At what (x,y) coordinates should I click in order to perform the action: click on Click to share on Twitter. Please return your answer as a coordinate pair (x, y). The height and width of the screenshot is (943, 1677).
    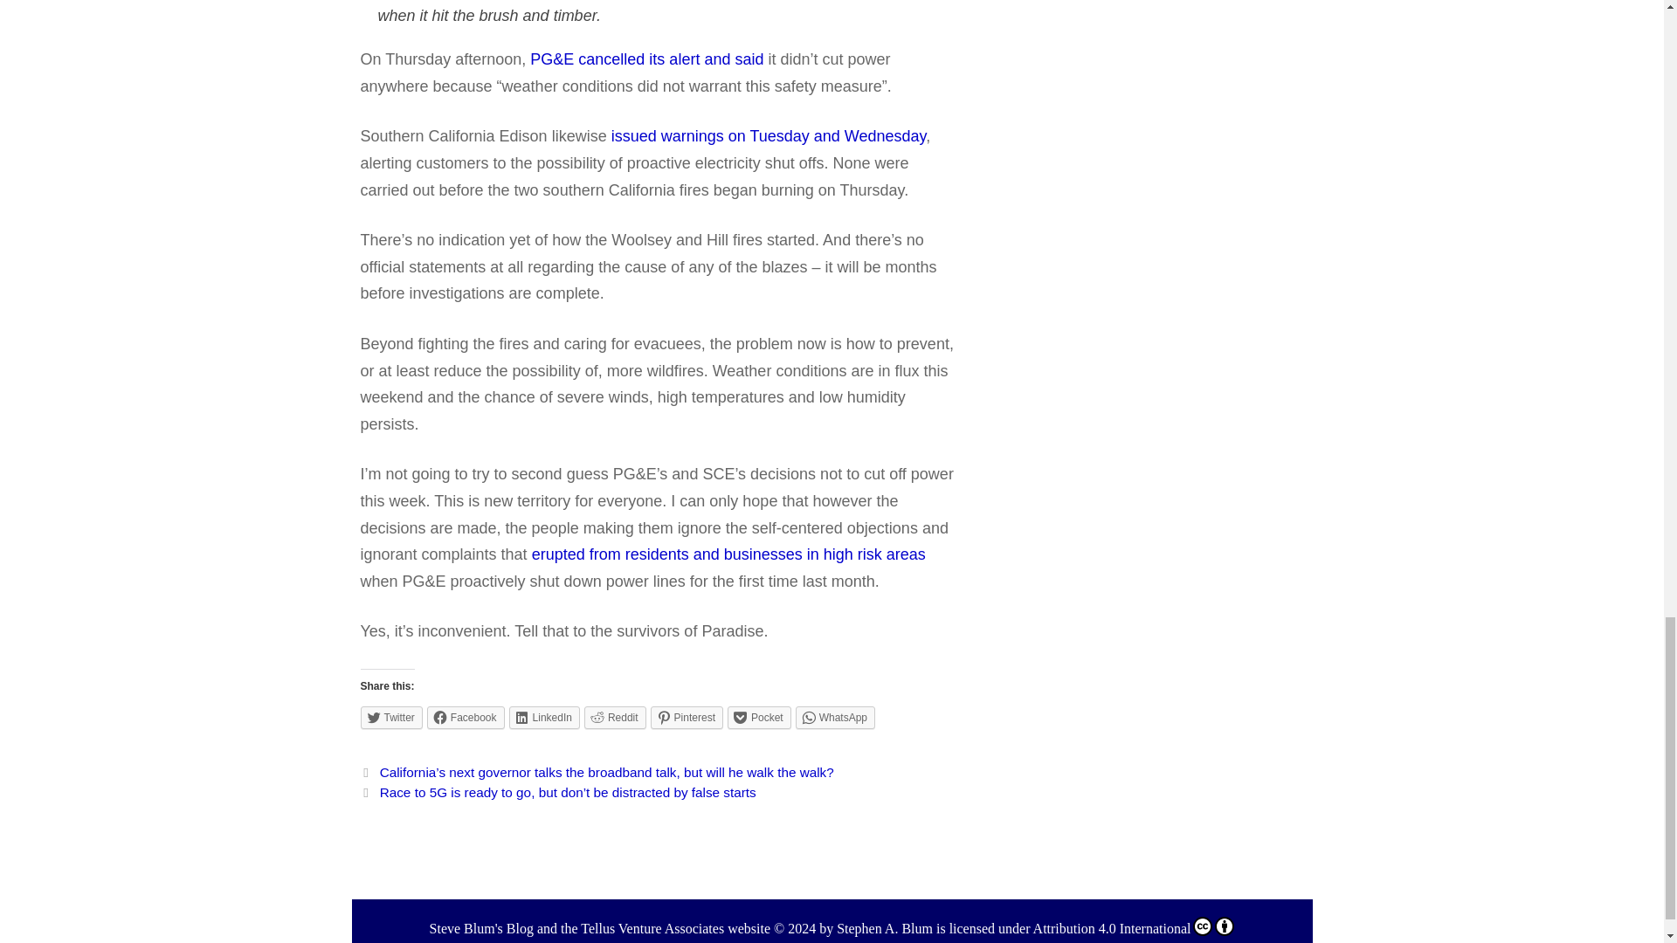
    Looking at the image, I should click on (391, 717).